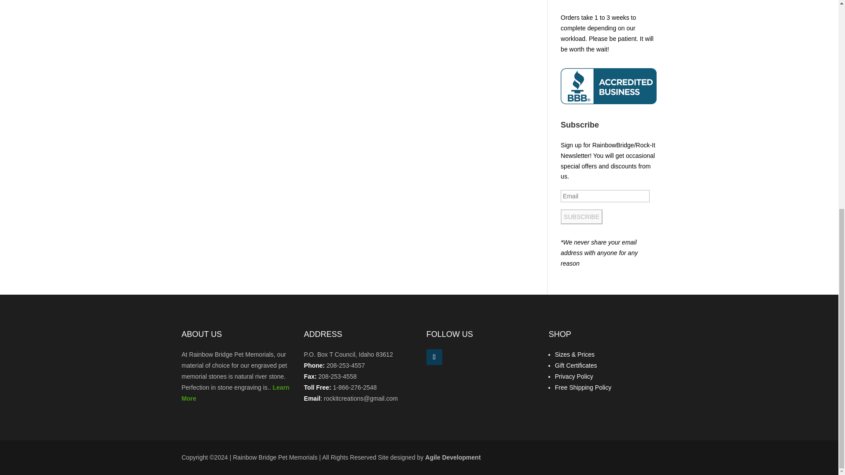 Image resolution: width=845 pixels, height=475 pixels. What do you see at coordinates (235, 392) in the screenshot?
I see `Learn More` at bounding box center [235, 392].